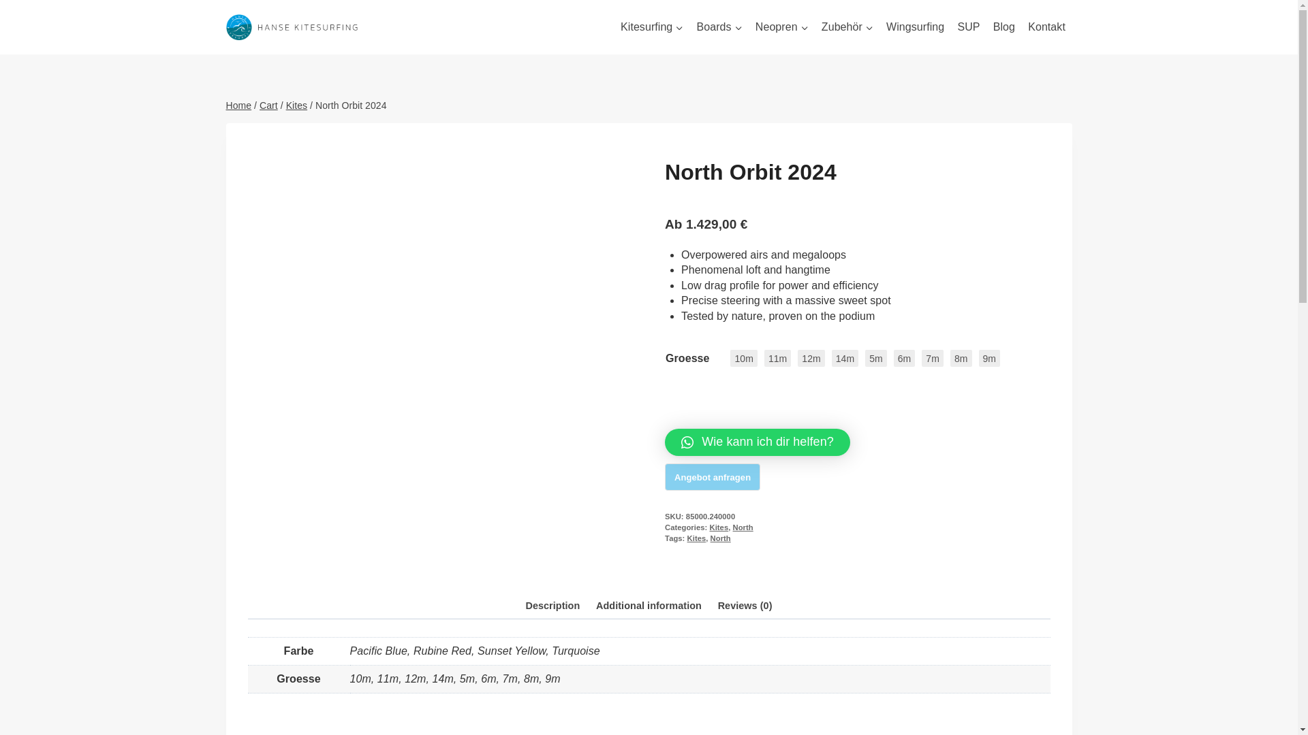  Describe the element at coordinates (1046, 27) in the screenshot. I see `Kontakt` at that location.